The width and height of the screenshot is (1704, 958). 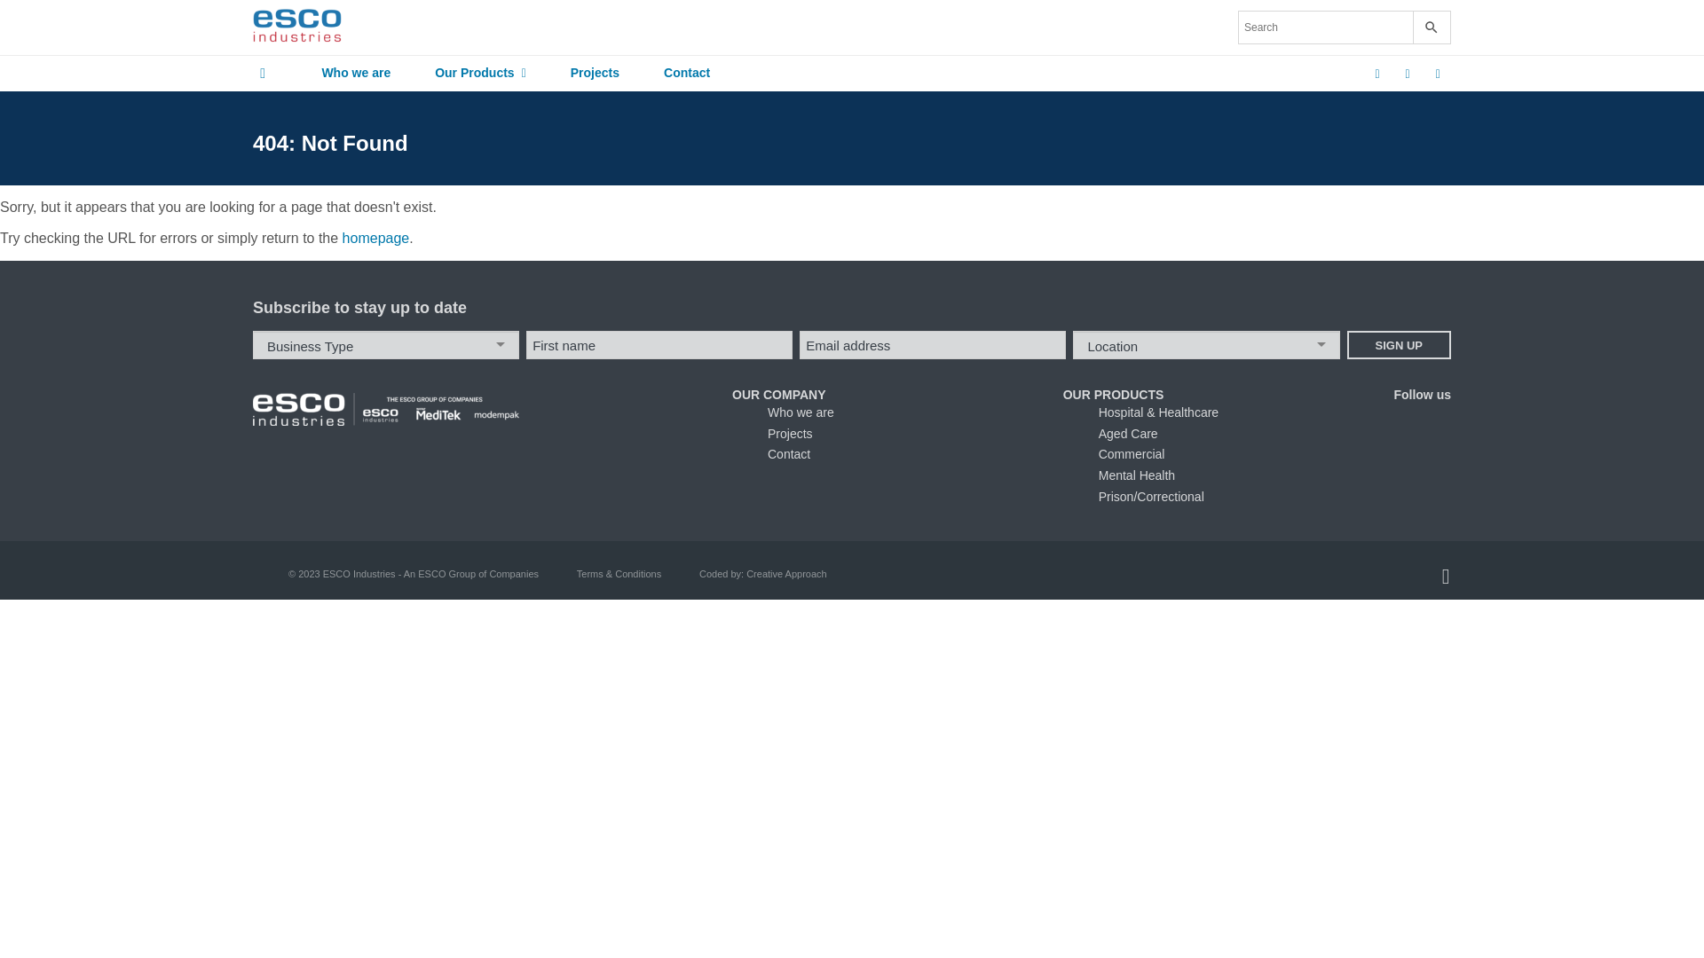 I want to click on Who we are, so click(x=801, y=412).